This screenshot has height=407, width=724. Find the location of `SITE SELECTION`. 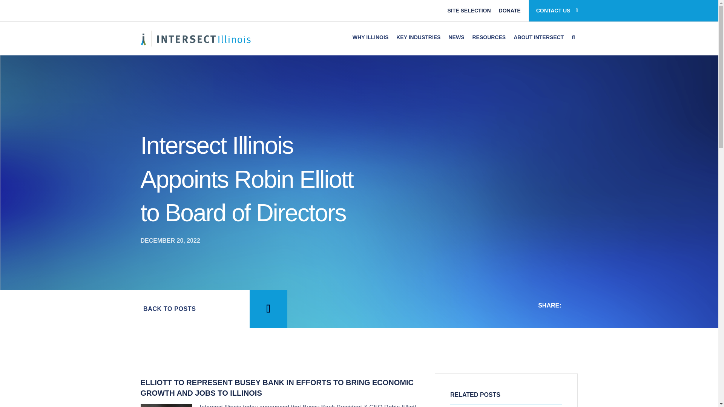

SITE SELECTION is located at coordinates (469, 11).